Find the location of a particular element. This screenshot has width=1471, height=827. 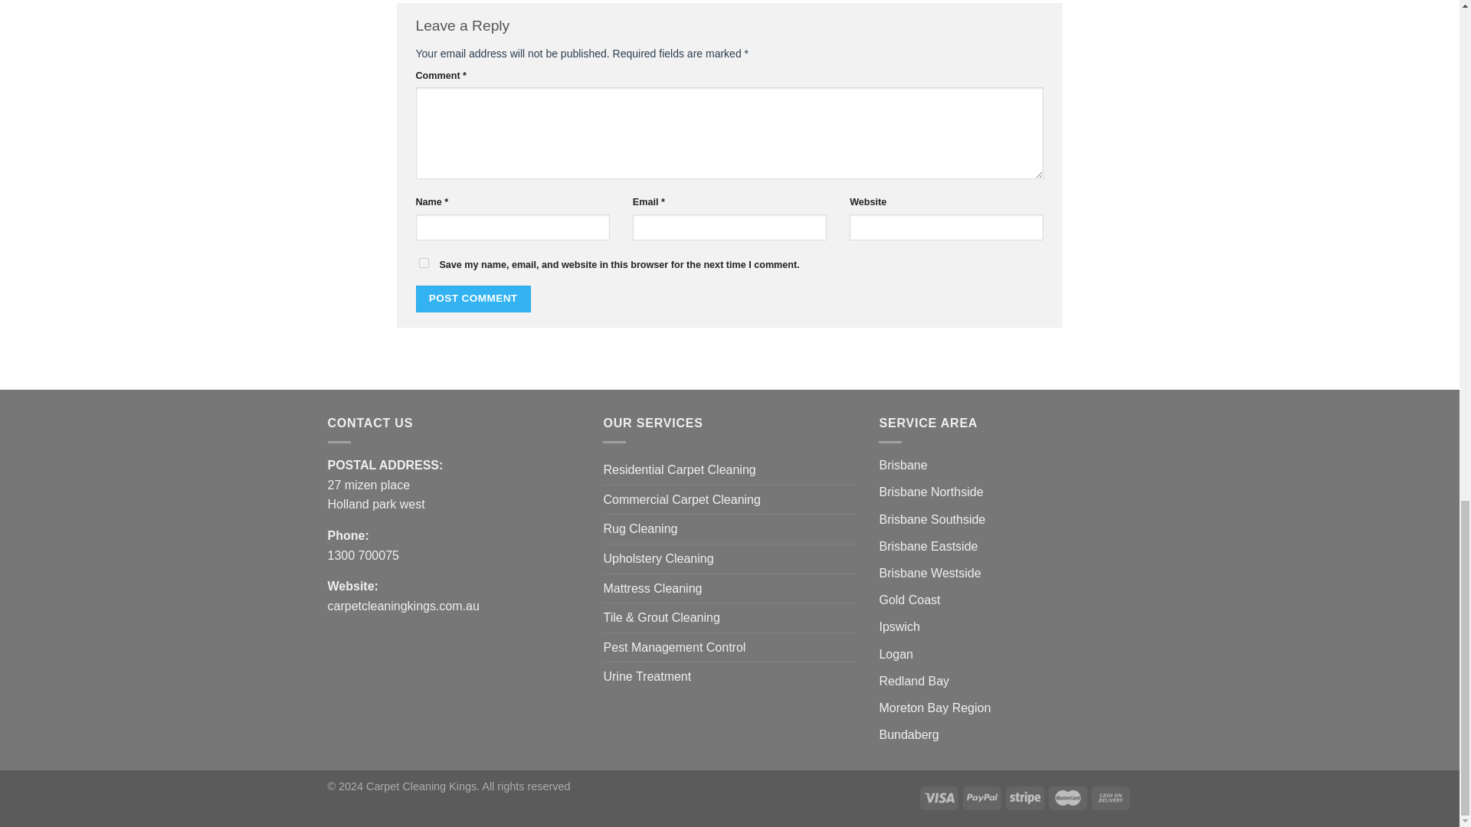

Upholstery Cleaning is located at coordinates (658, 559).